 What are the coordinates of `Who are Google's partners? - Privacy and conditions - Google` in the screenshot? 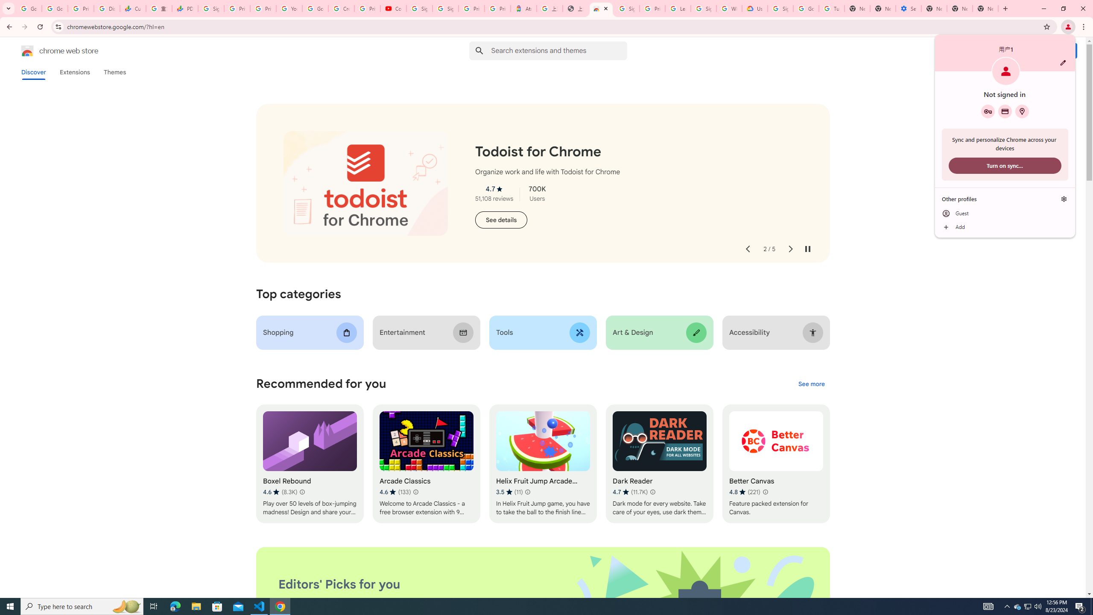 It's located at (729, 9).